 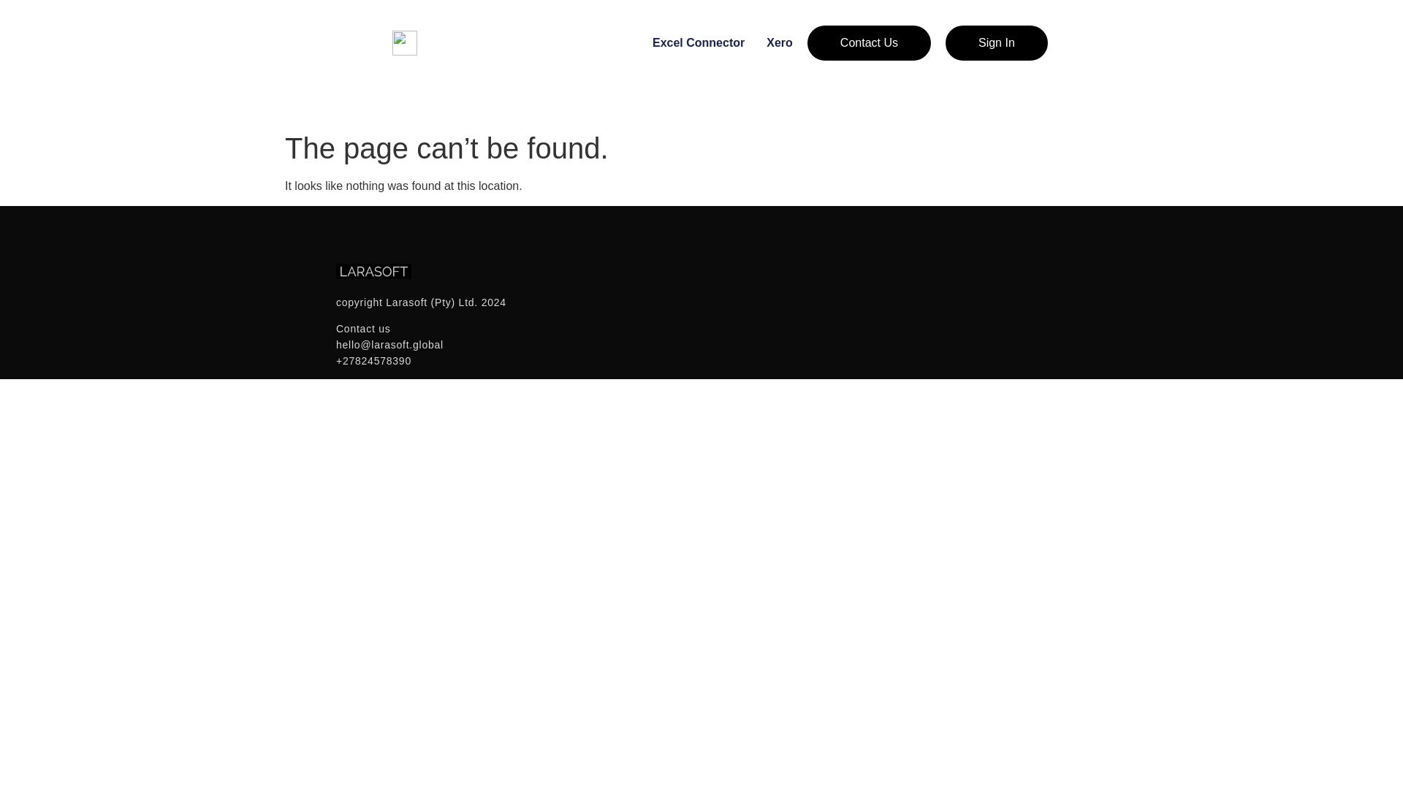 What do you see at coordinates (870, 42) in the screenshot?
I see `Contact Us` at bounding box center [870, 42].